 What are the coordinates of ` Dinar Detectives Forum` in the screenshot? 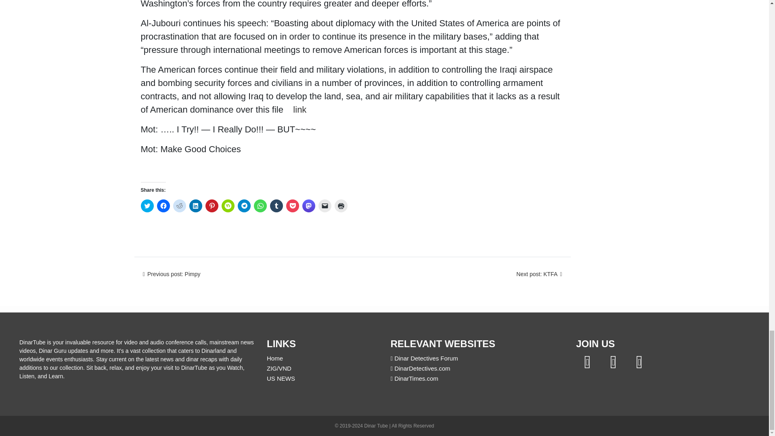 It's located at (424, 358).